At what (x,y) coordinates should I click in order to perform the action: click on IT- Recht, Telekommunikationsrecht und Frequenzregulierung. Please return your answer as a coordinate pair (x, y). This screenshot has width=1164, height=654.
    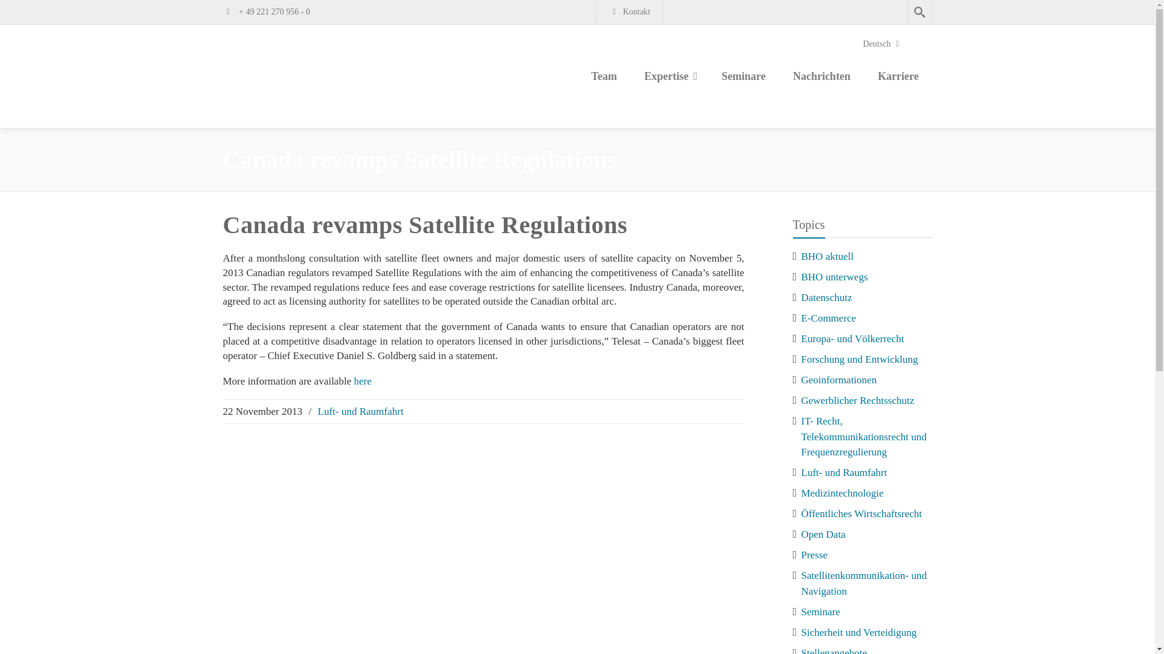
    Looking at the image, I should click on (864, 436).